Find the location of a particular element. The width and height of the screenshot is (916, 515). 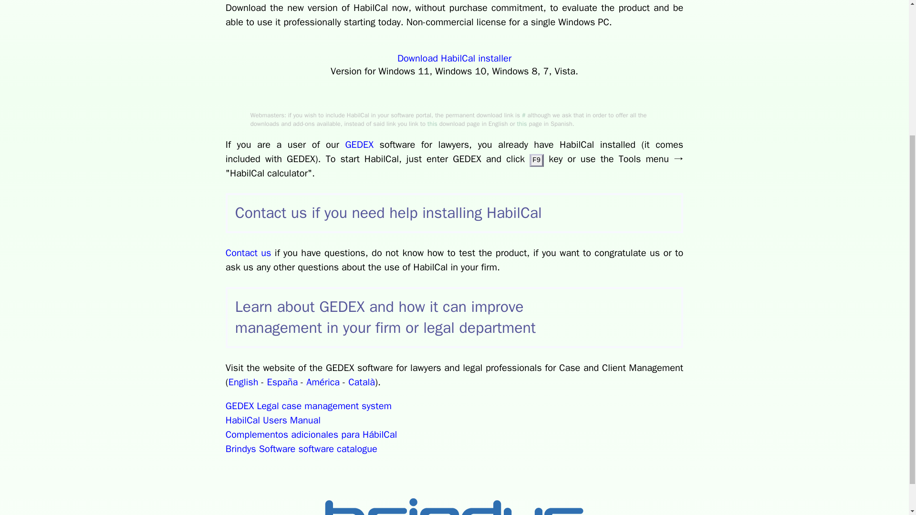

this is located at coordinates (432, 123).